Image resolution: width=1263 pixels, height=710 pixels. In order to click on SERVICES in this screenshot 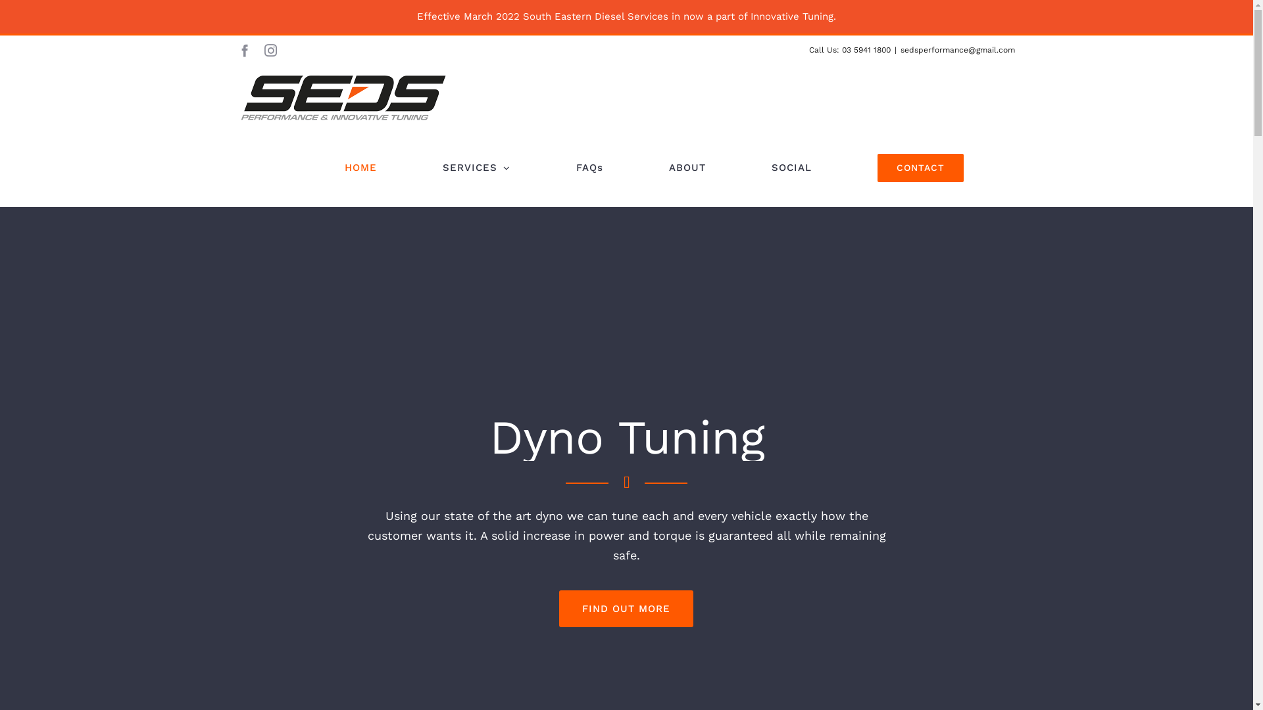, I will do `click(476, 168)`.